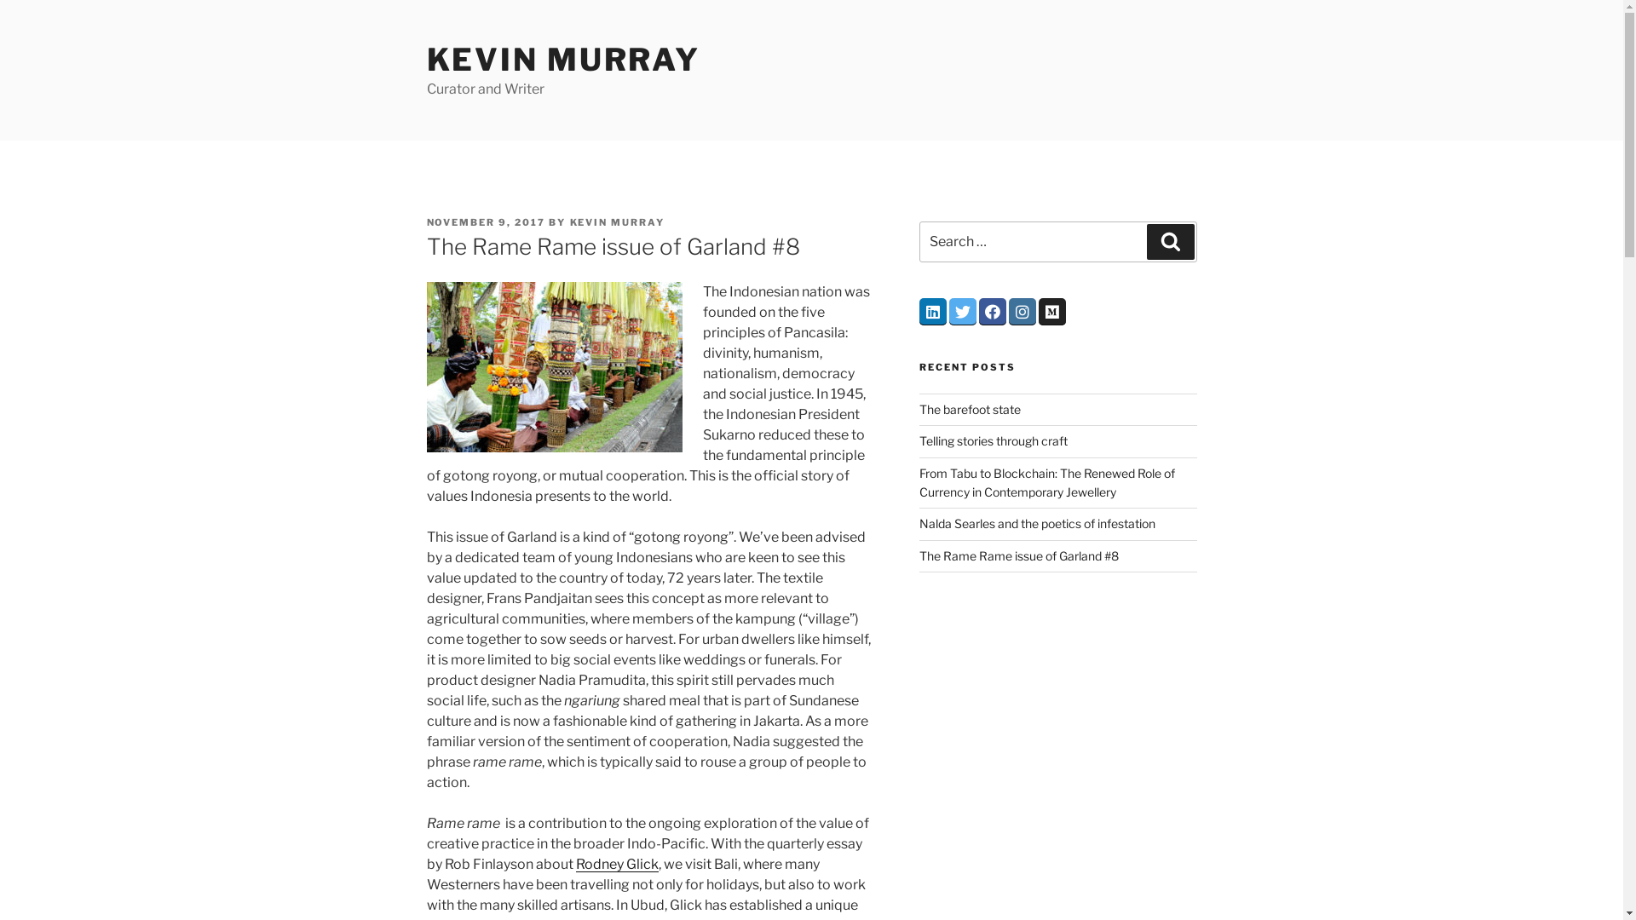 This screenshot has height=920, width=1636. I want to click on KEVIN MURRAY, so click(563, 60).